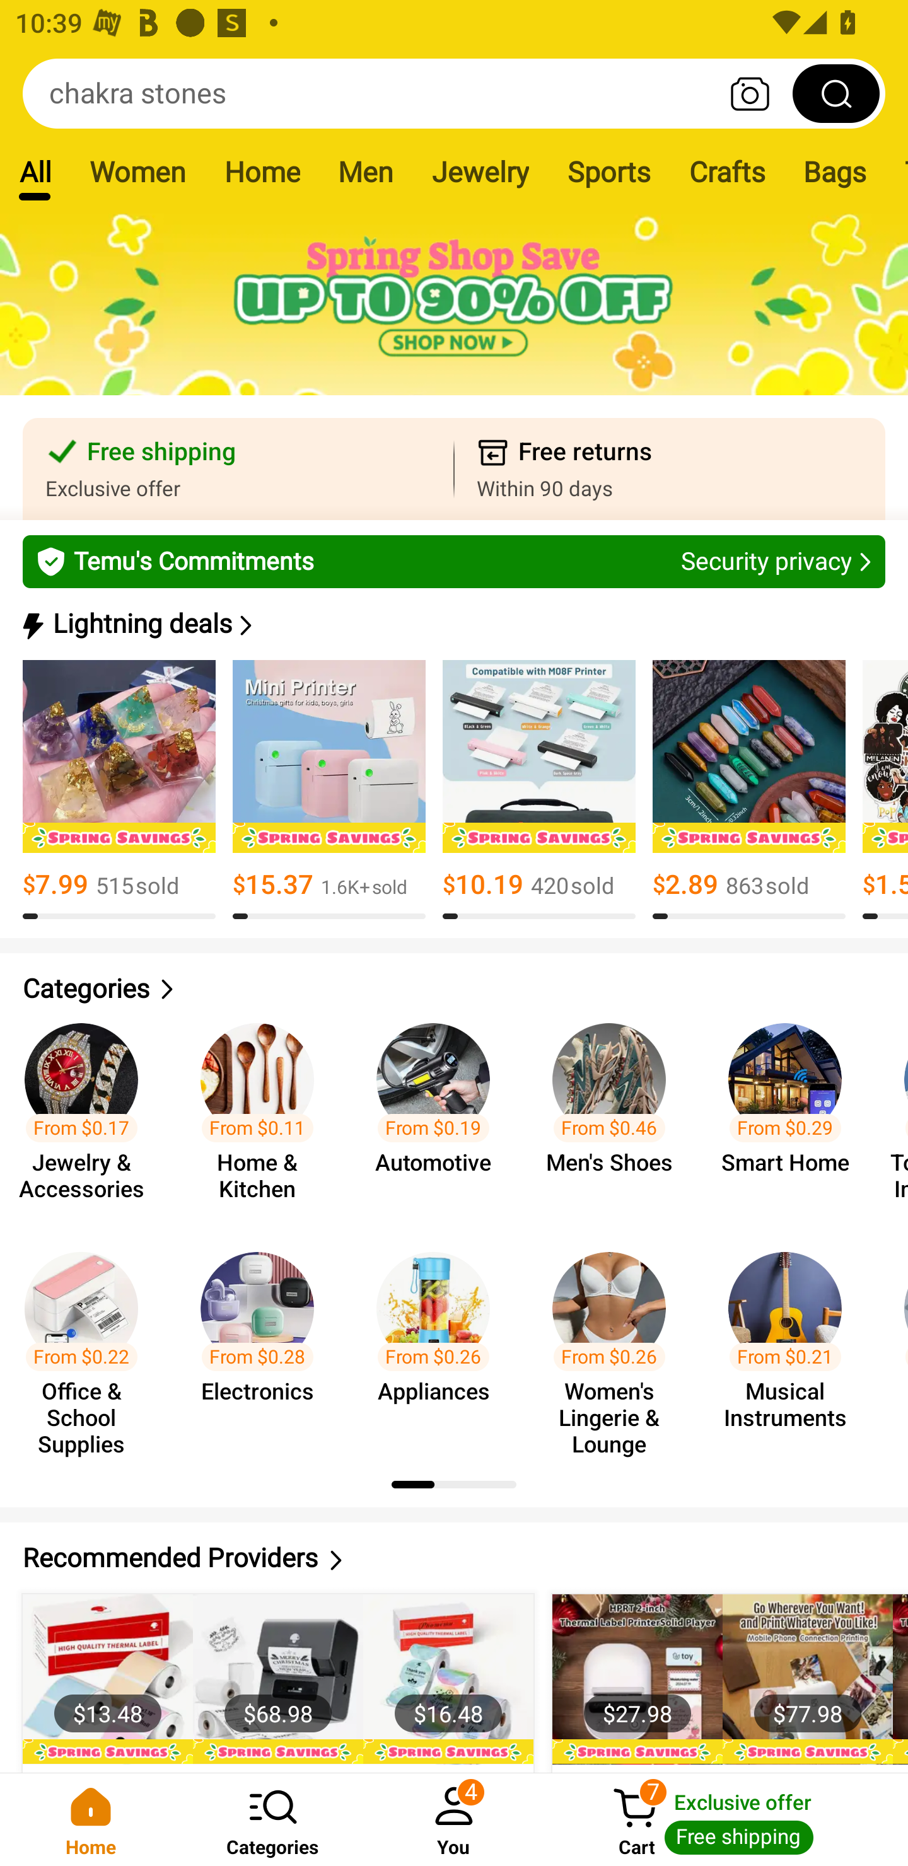  Describe the element at coordinates (454, 988) in the screenshot. I see `Categories` at that location.